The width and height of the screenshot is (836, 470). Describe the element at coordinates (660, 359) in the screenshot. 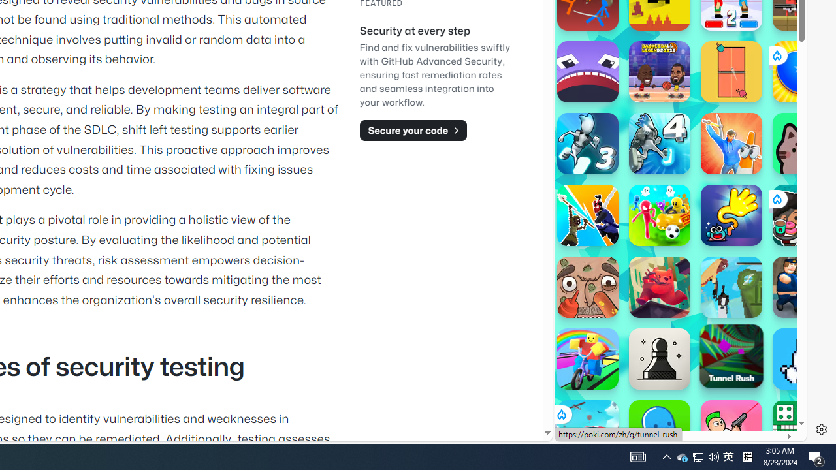

I see `Classic Chess` at that location.